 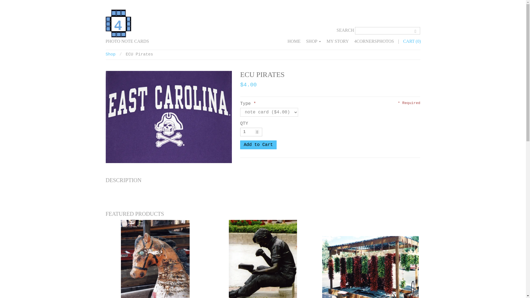 What do you see at coordinates (294, 41) in the screenshot?
I see `HOME` at bounding box center [294, 41].